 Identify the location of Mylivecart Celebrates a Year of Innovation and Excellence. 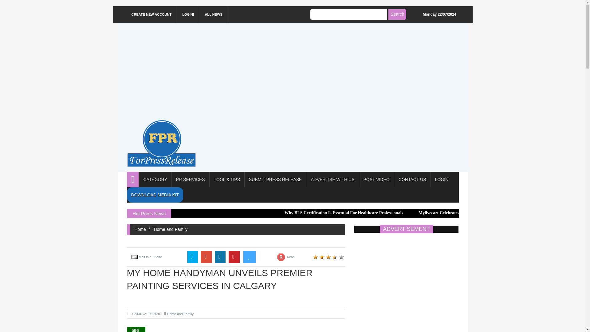
(472, 213).